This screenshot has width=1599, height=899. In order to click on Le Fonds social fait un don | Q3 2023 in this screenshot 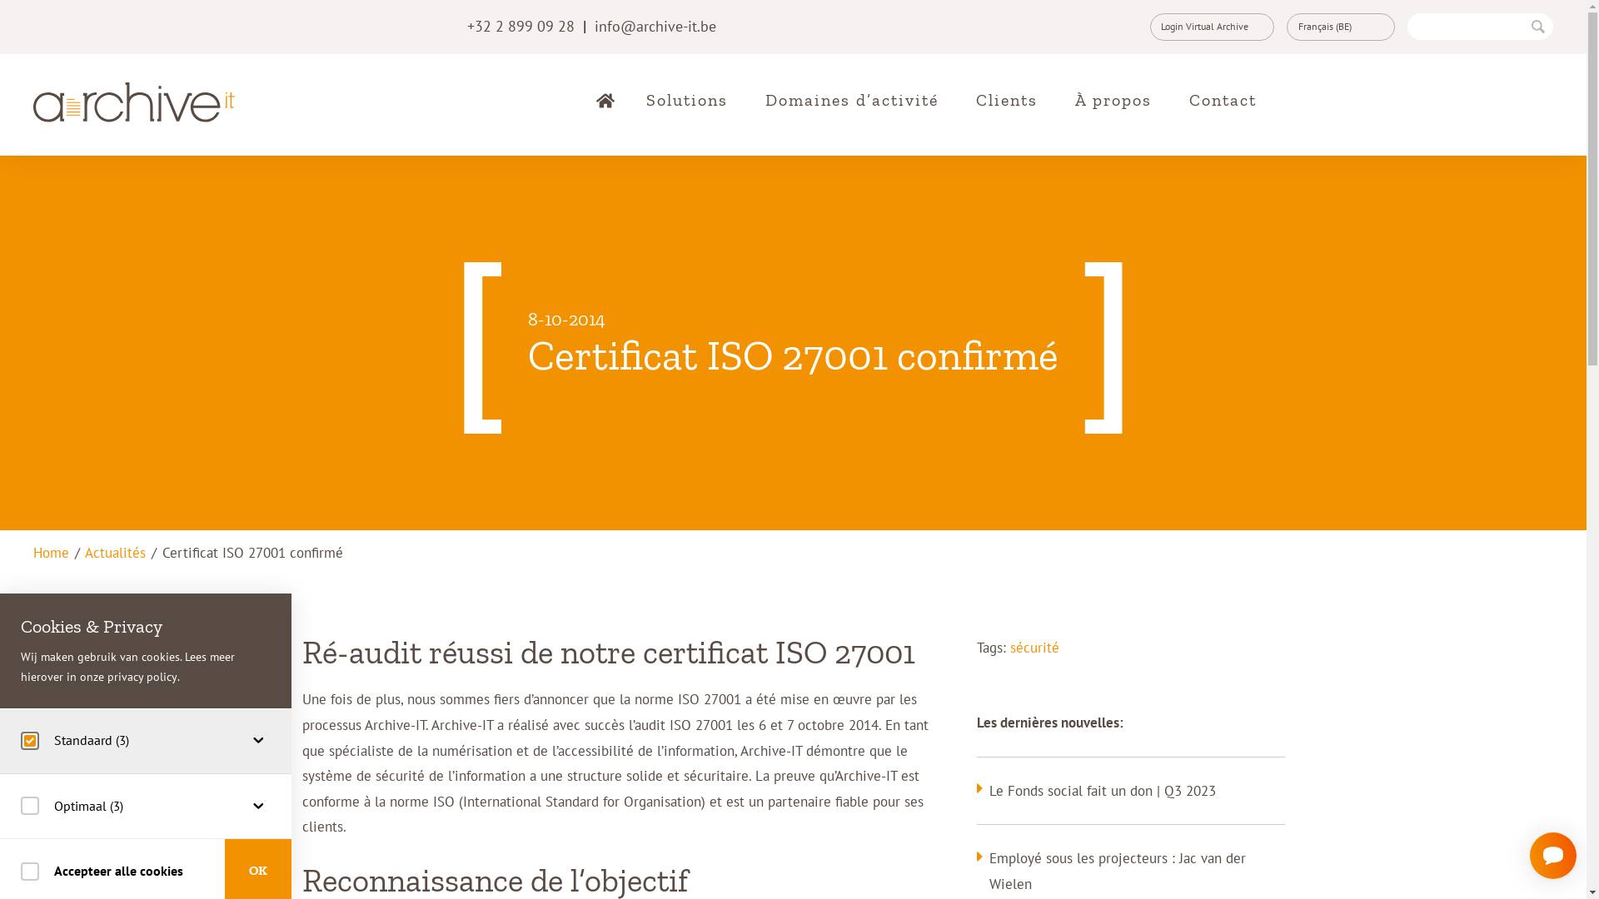, I will do `click(1103, 791)`.